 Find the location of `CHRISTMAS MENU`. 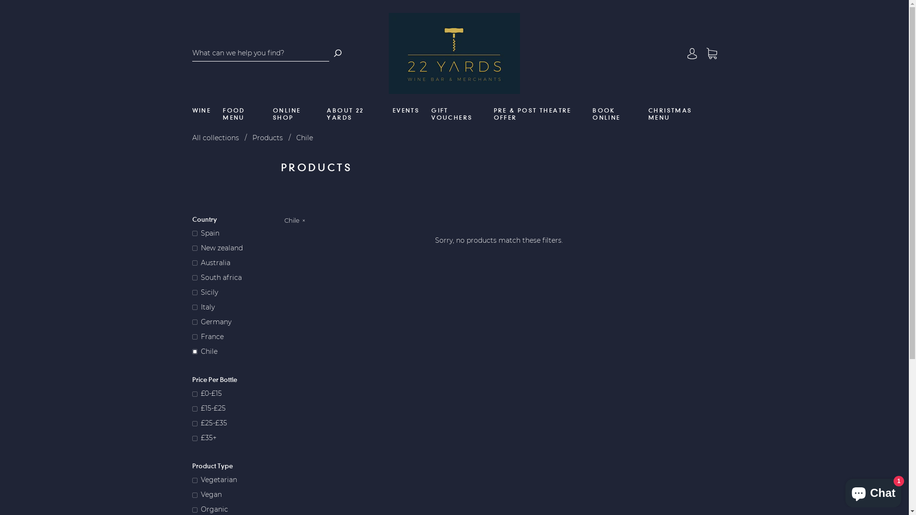

CHRISTMAS MENU is located at coordinates (677, 114).